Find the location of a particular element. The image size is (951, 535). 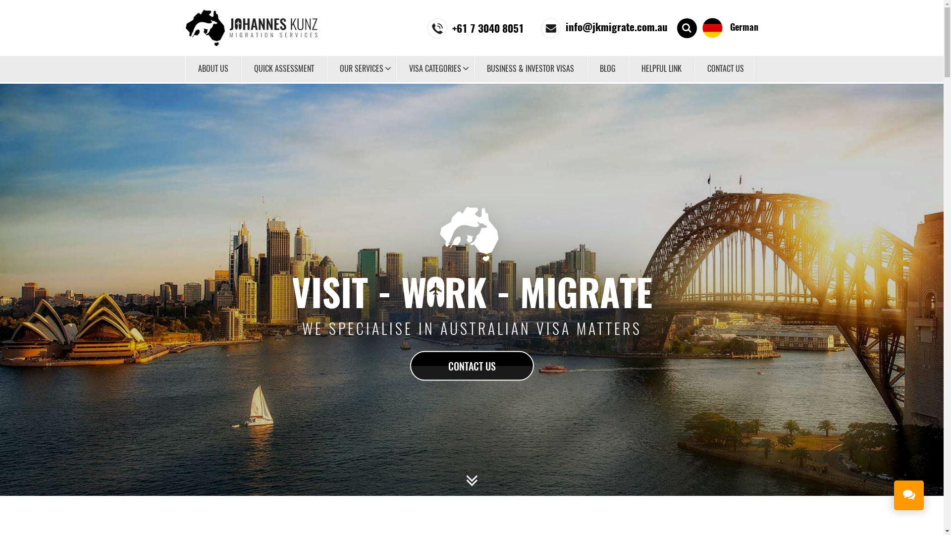

QUICK ASSESSMENT is located at coordinates (283, 69).